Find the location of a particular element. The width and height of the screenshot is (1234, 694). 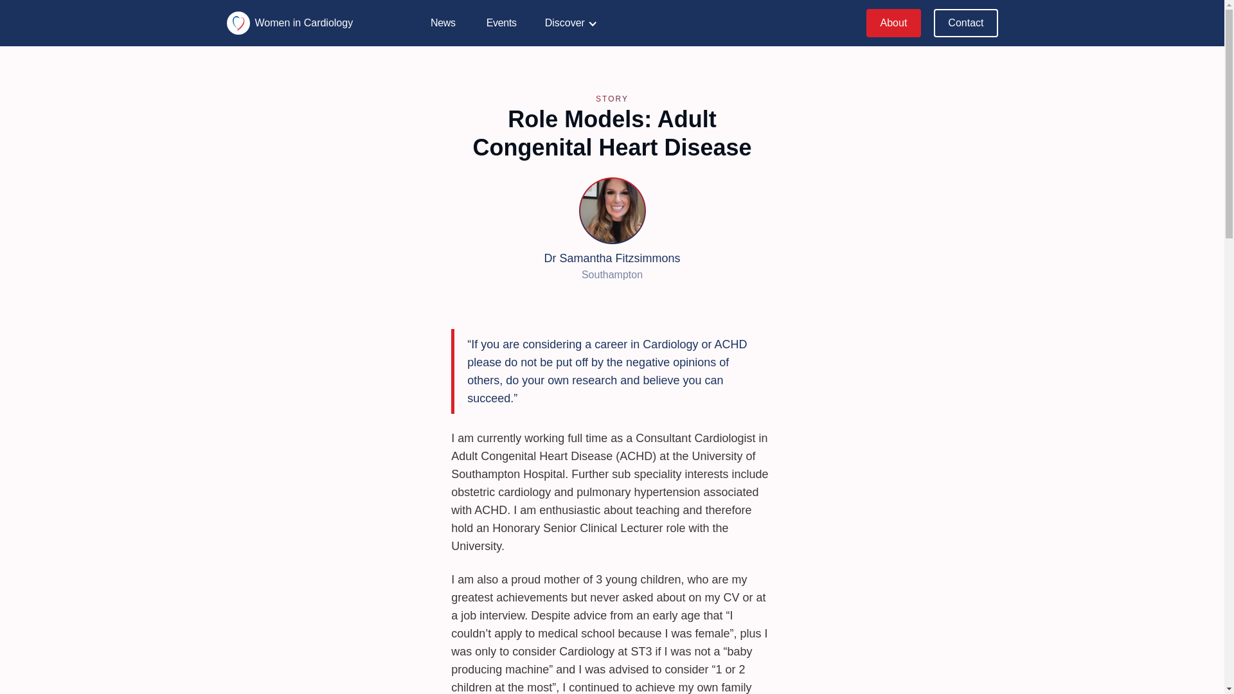

News is located at coordinates (443, 23).